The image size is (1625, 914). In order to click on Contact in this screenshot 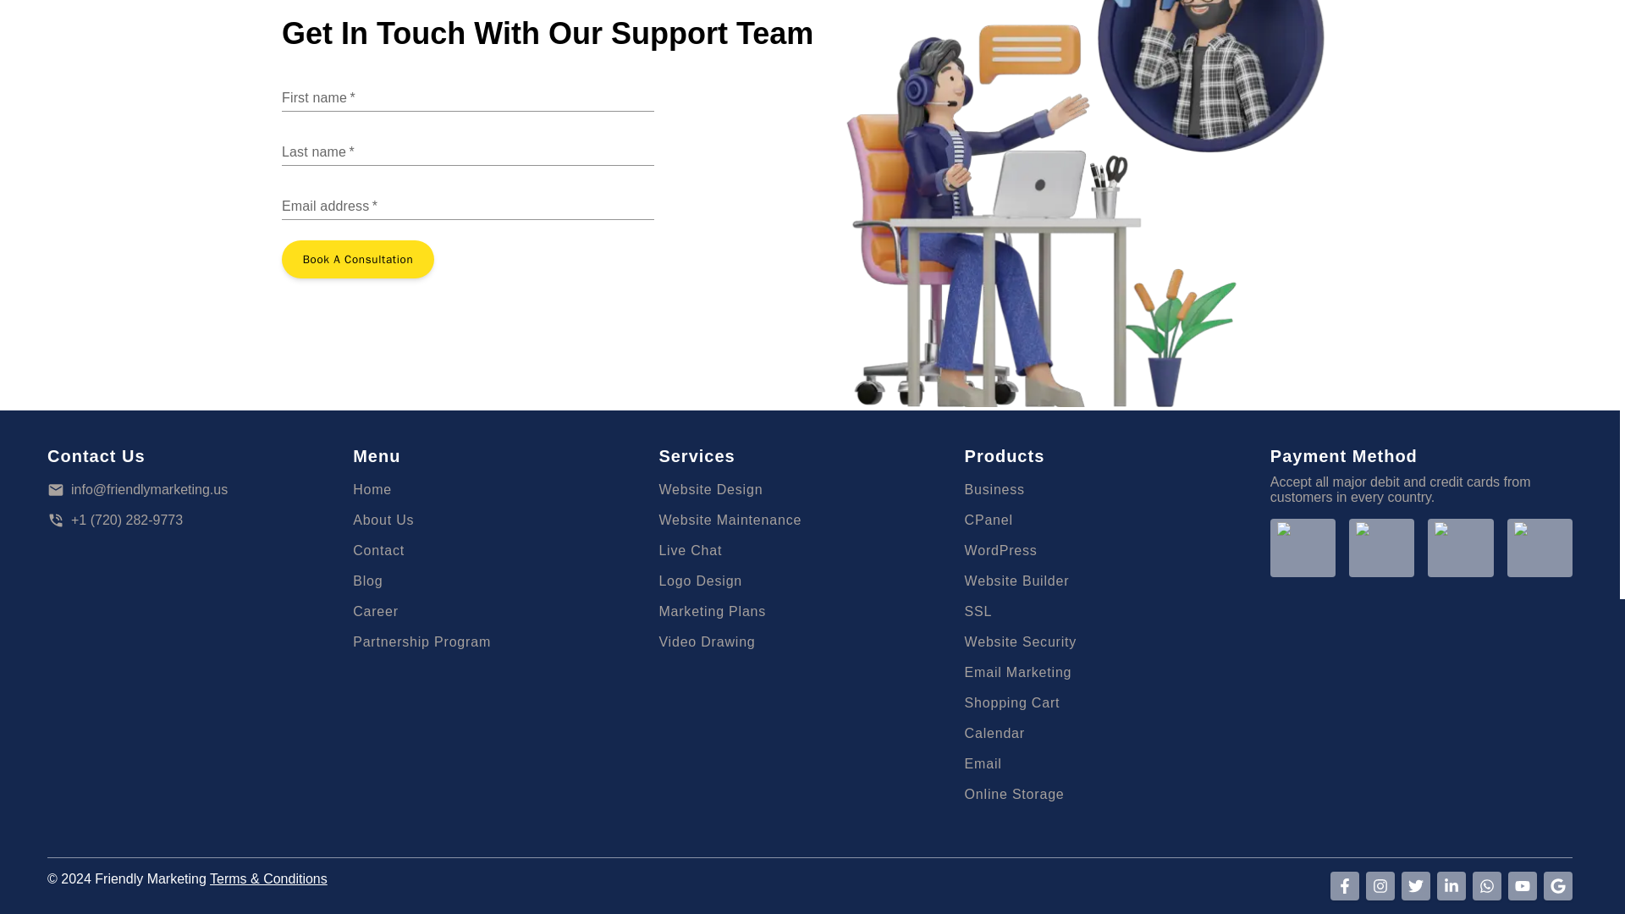, I will do `click(503, 550)`.